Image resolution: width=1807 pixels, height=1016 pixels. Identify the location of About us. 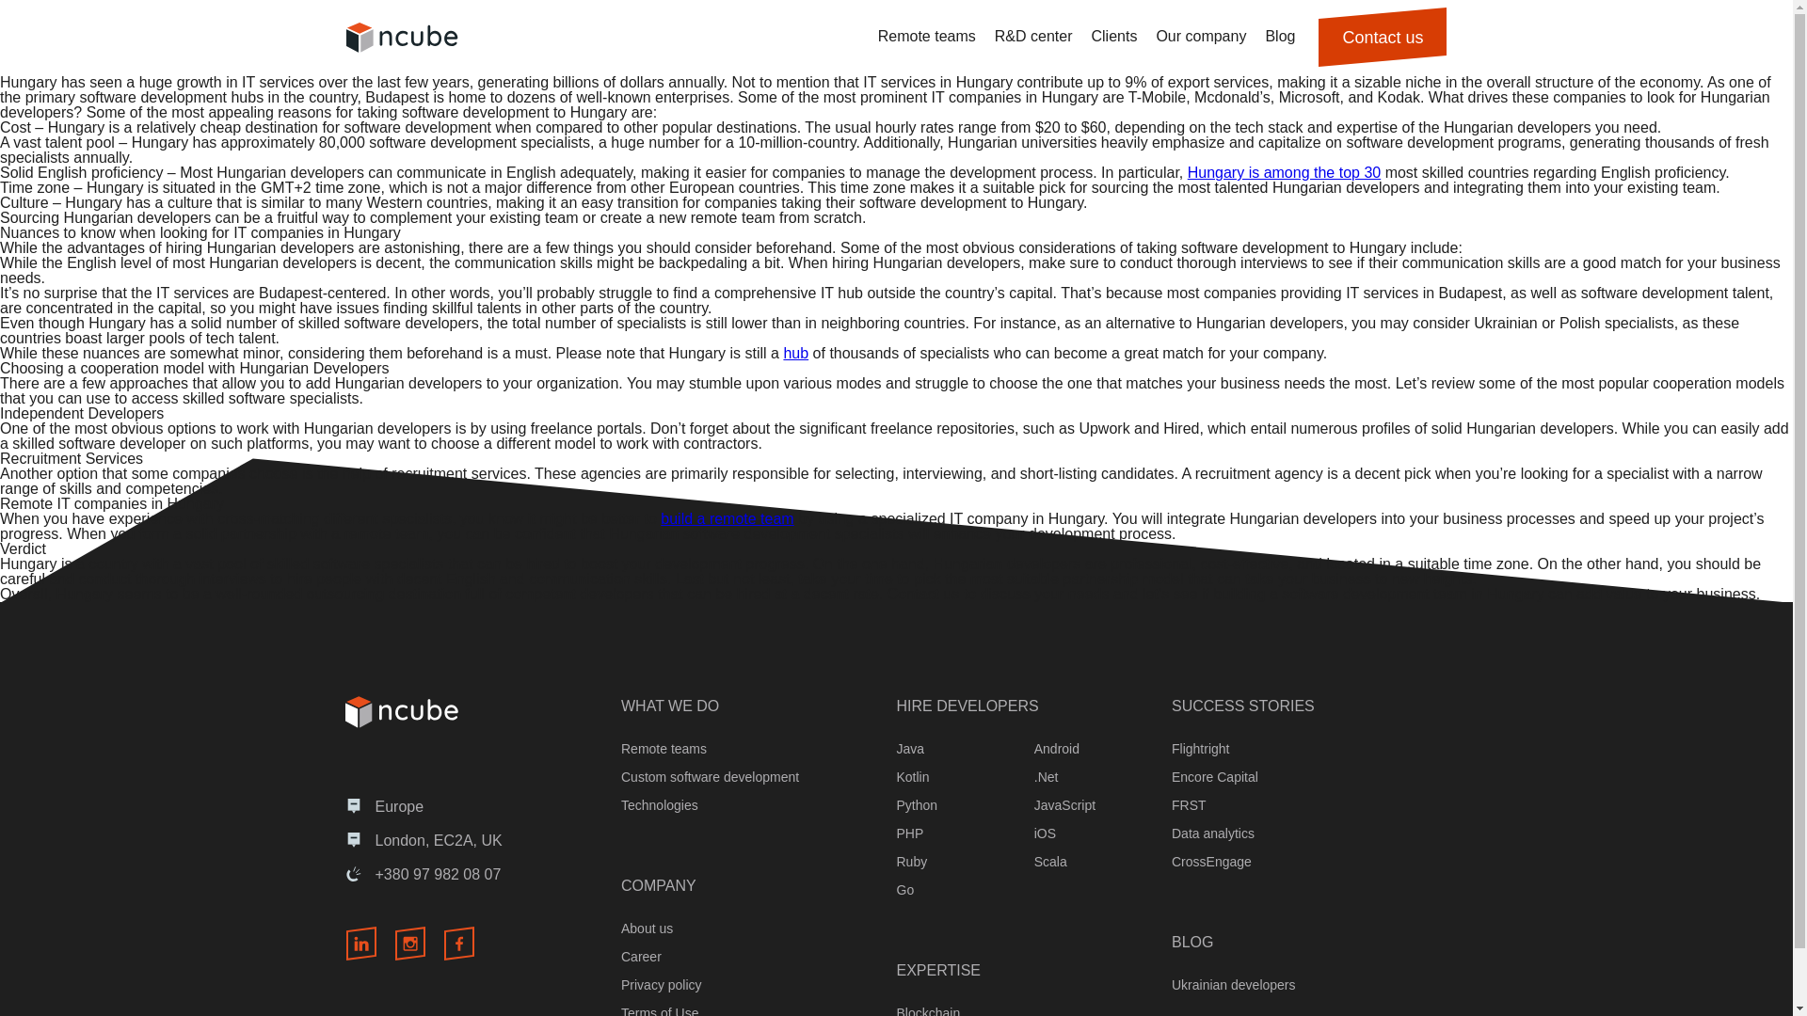
(647, 928).